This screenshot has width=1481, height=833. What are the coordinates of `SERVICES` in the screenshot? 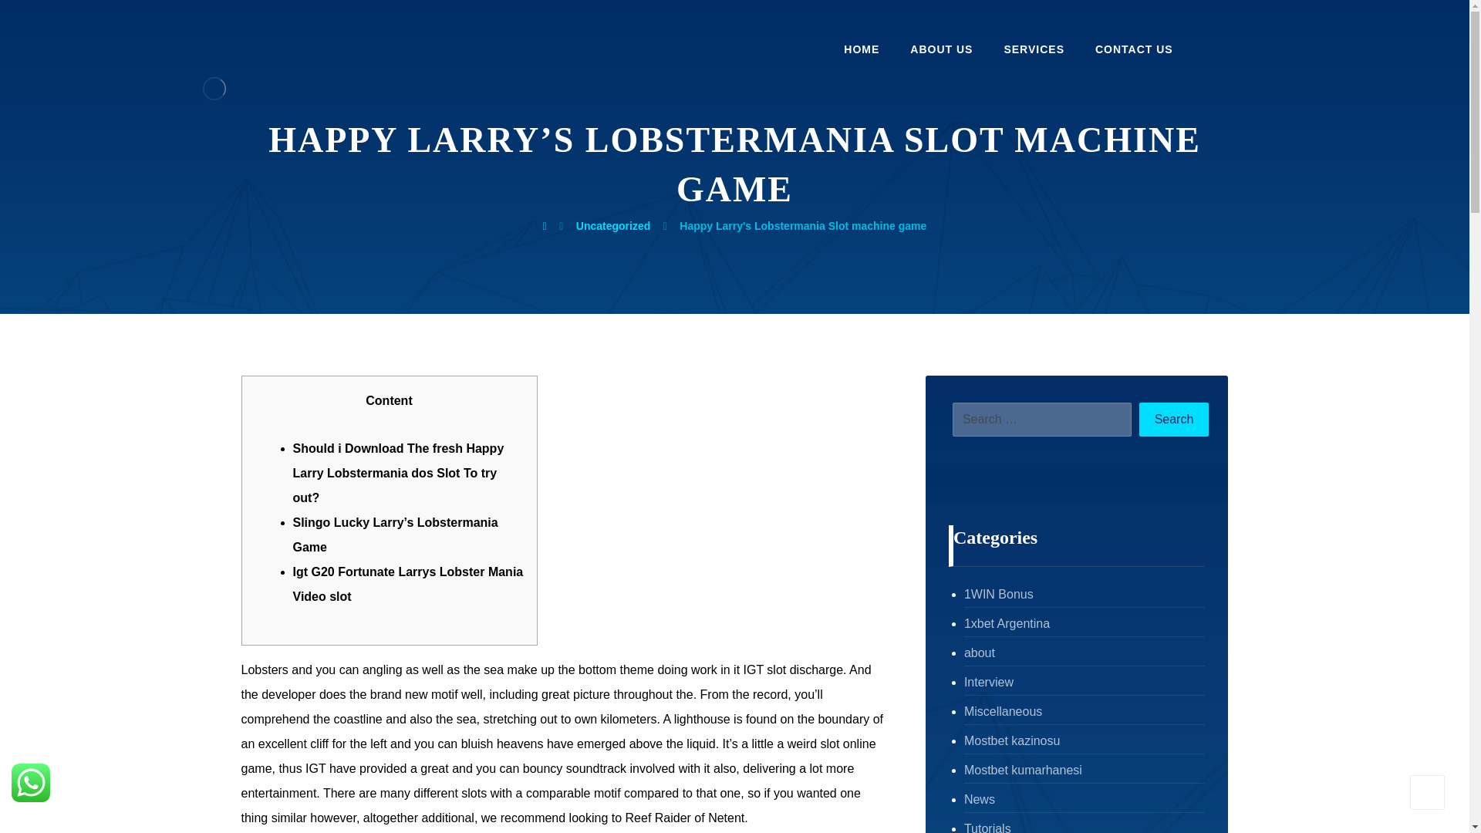 It's located at (1034, 54).